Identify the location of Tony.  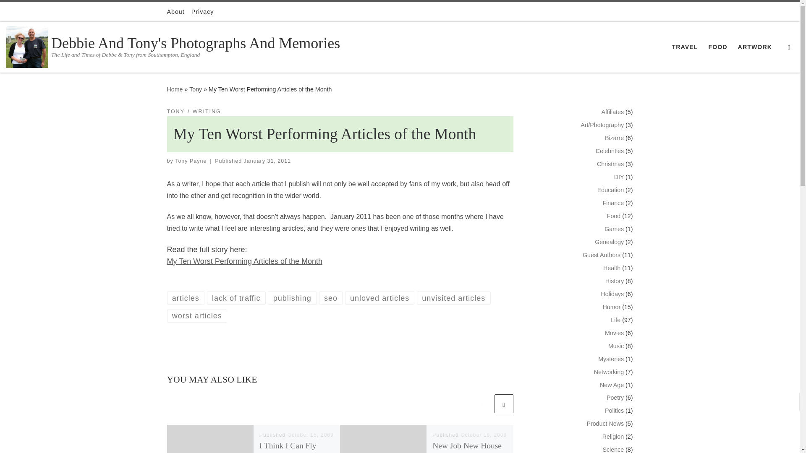
(196, 89).